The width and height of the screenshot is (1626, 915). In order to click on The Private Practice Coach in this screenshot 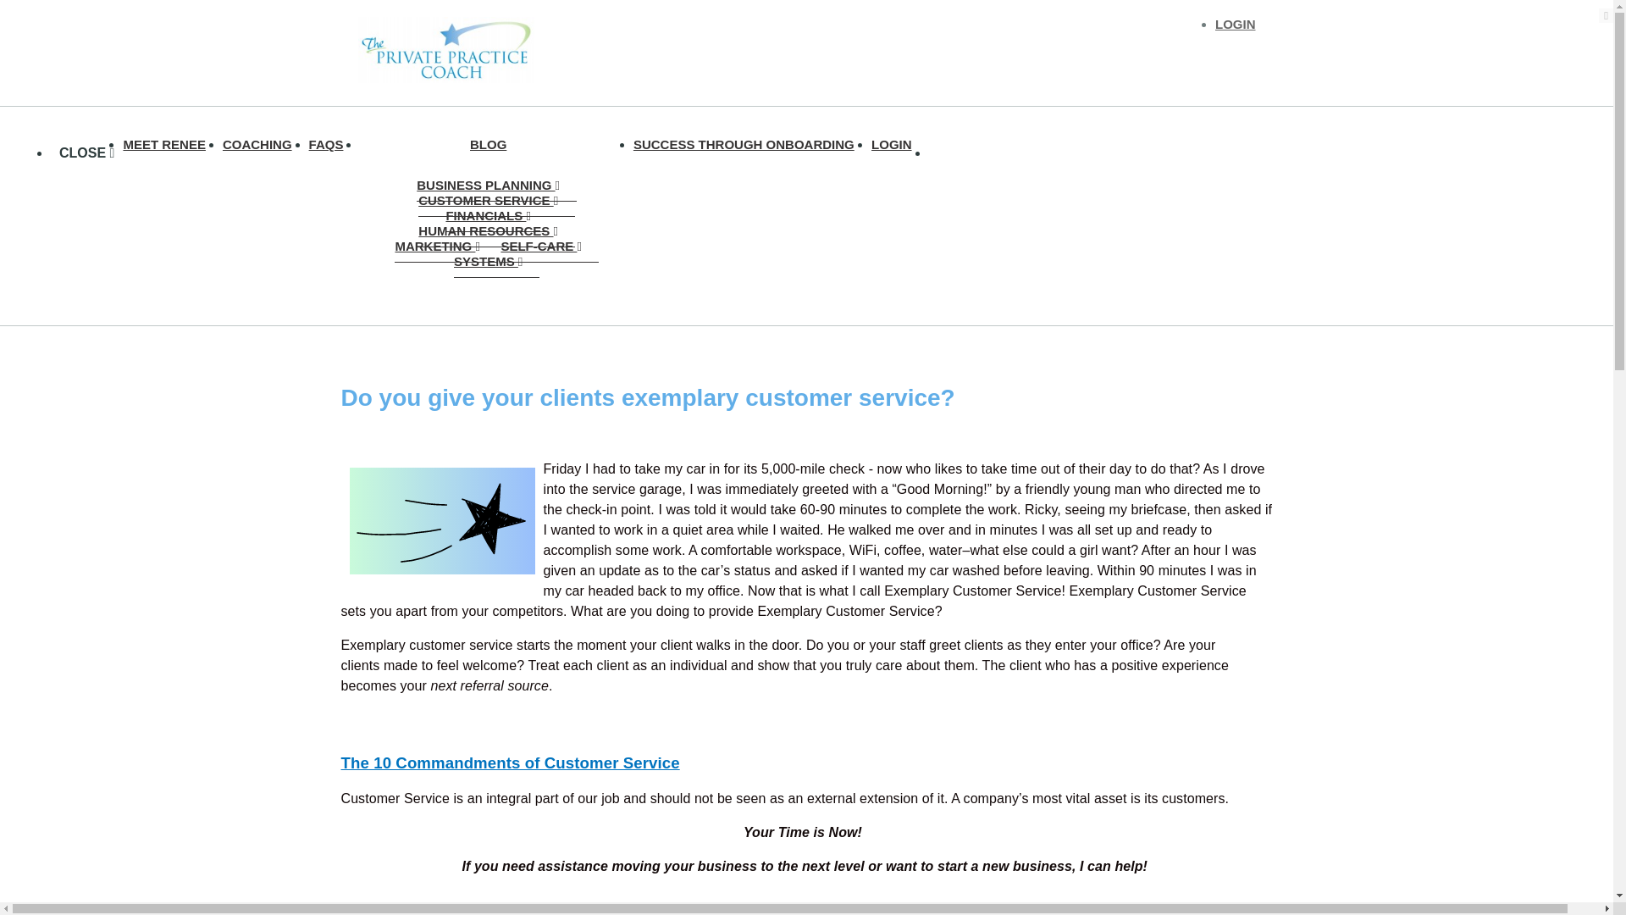, I will do `click(445, 53)`.